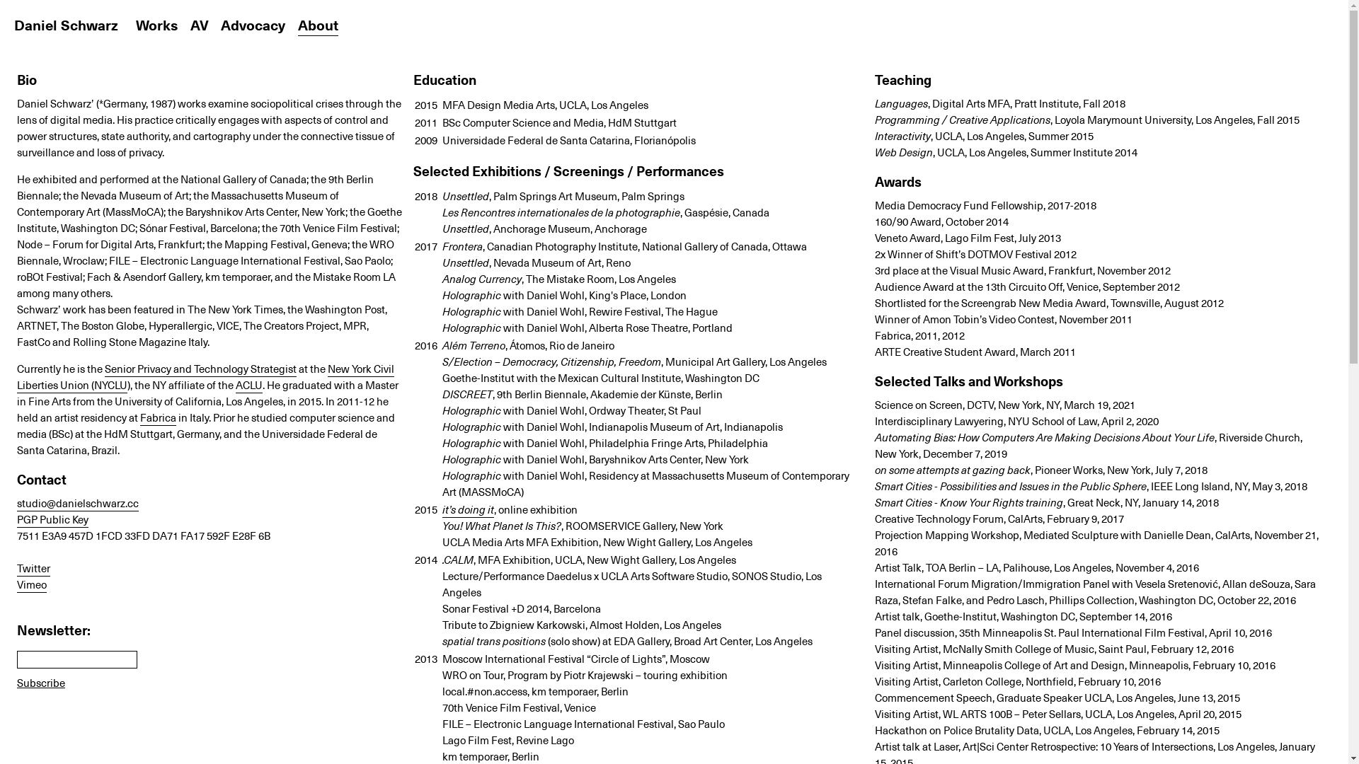  Describe the element at coordinates (157, 25) in the screenshot. I see `Works` at that location.